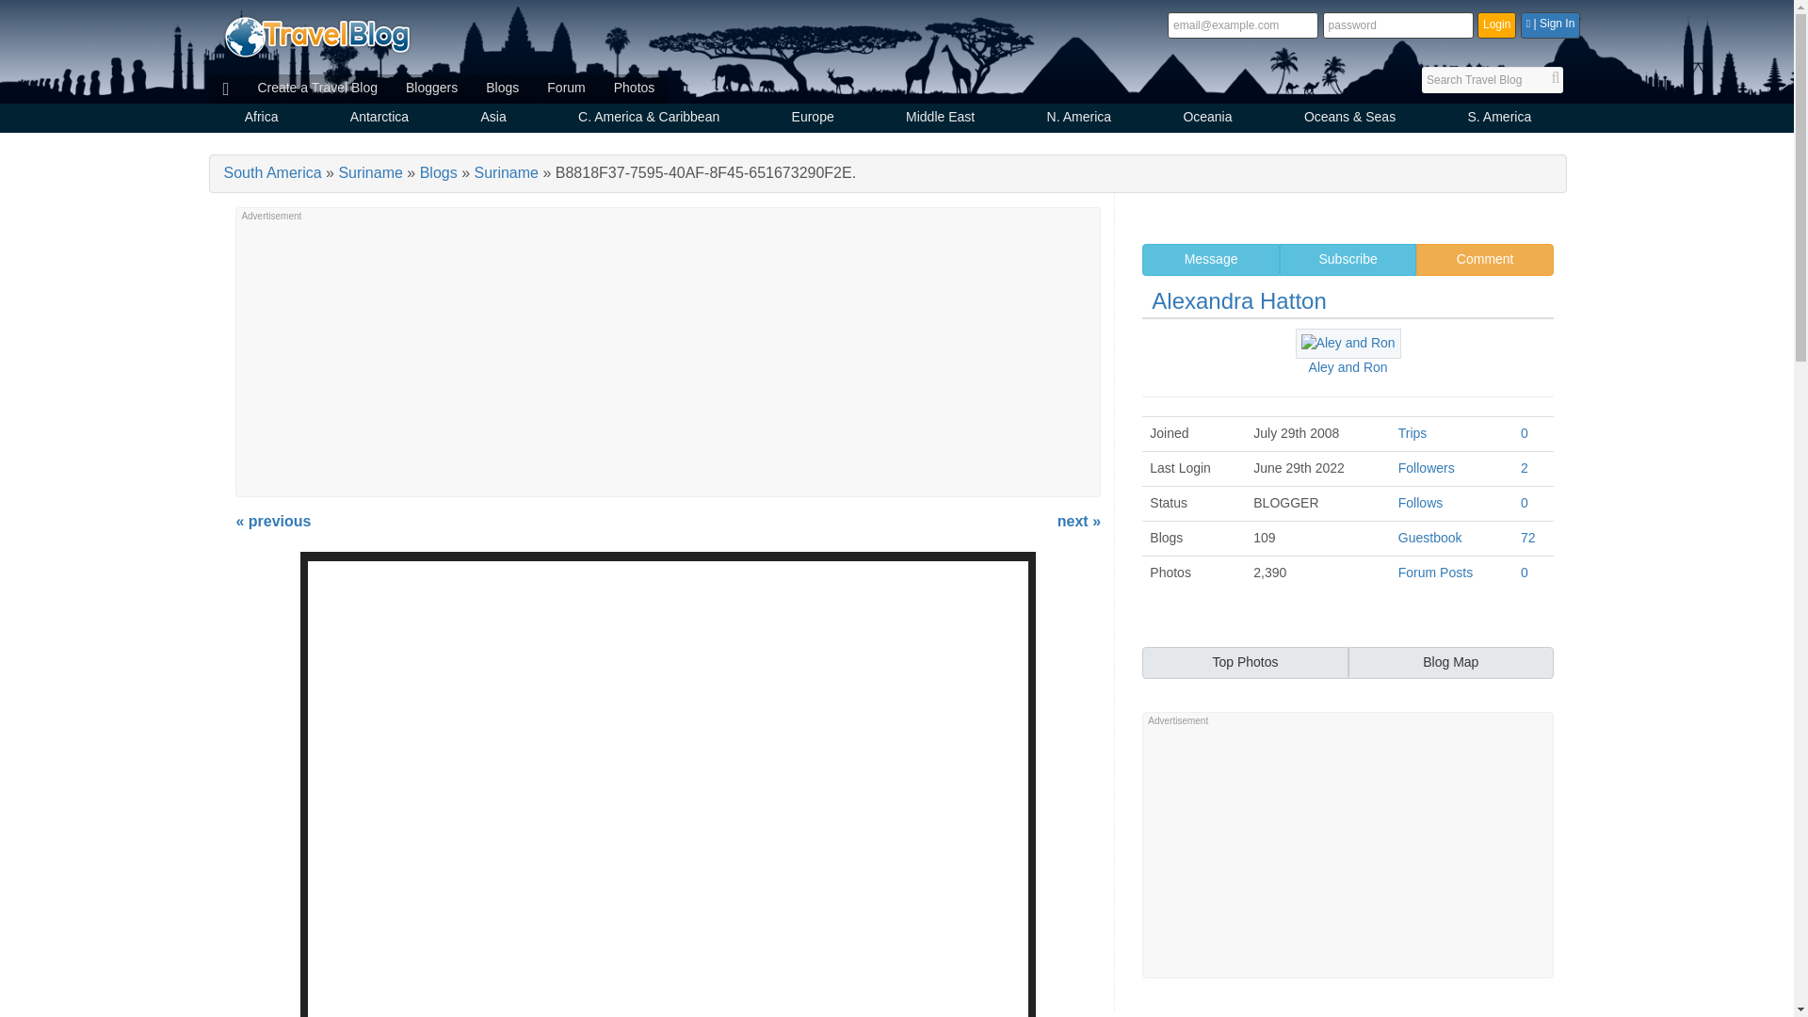 This screenshot has height=1017, width=1808. What do you see at coordinates (262, 119) in the screenshot?
I see `Africa` at bounding box center [262, 119].